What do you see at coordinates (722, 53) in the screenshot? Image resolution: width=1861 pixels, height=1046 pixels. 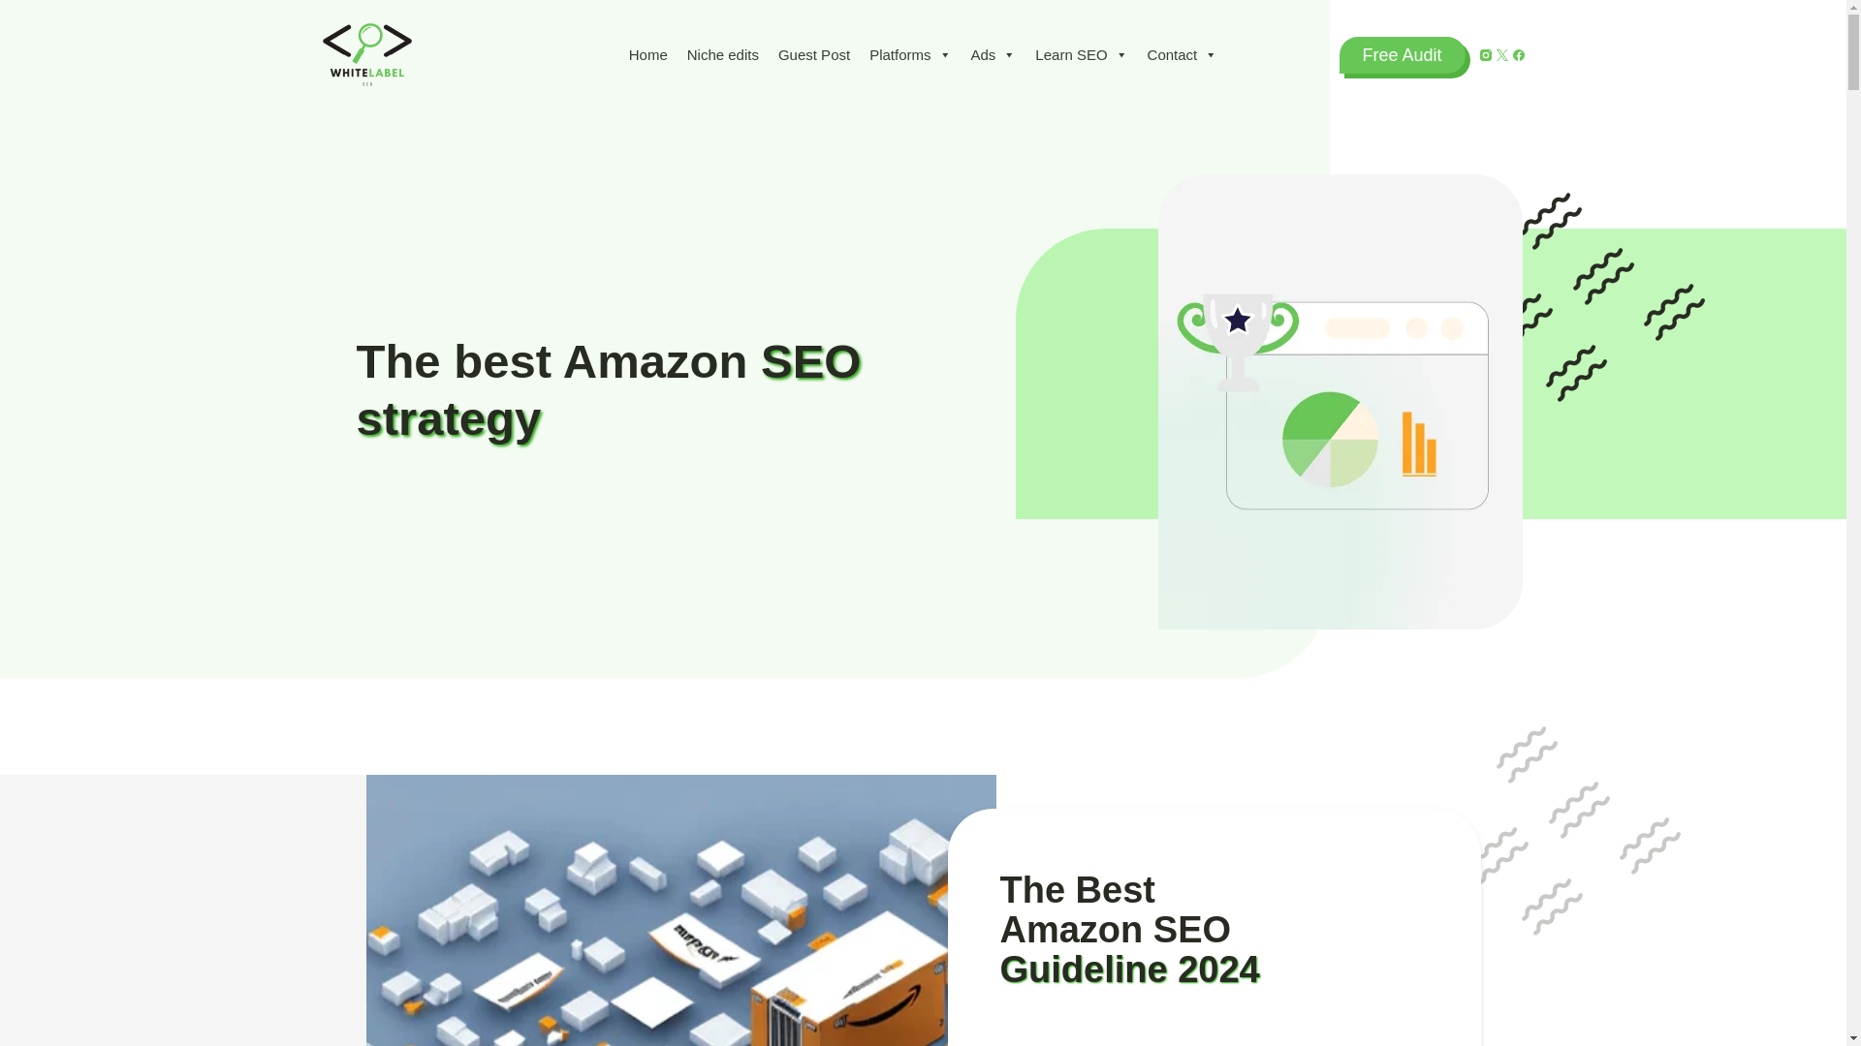 I see `Niche edits` at bounding box center [722, 53].